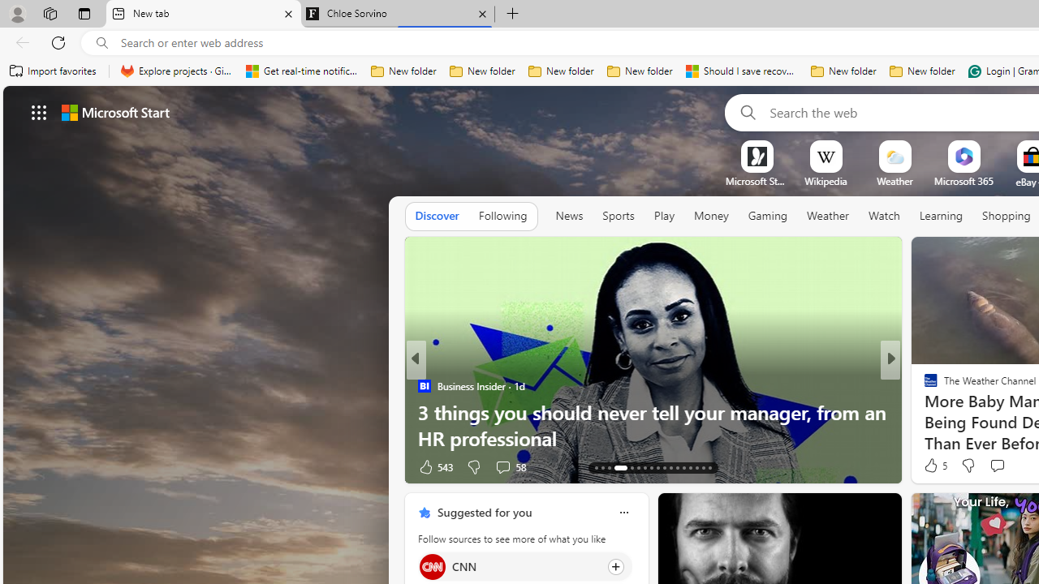 This screenshot has width=1039, height=584. What do you see at coordinates (757, 156) in the screenshot?
I see `To get missing image descriptions, open the context menu.` at bounding box center [757, 156].